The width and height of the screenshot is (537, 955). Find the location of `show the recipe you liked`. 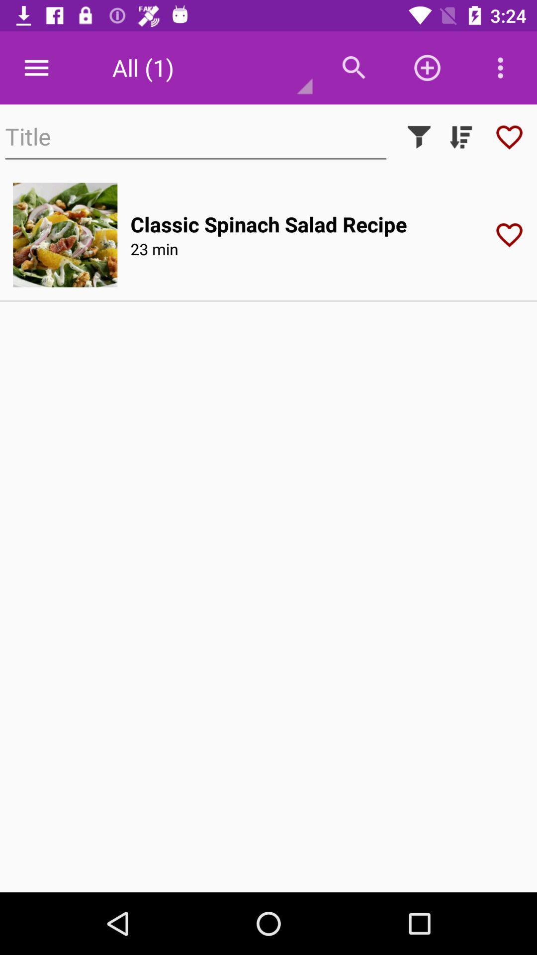

show the recipe you liked is located at coordinates (509, 137).